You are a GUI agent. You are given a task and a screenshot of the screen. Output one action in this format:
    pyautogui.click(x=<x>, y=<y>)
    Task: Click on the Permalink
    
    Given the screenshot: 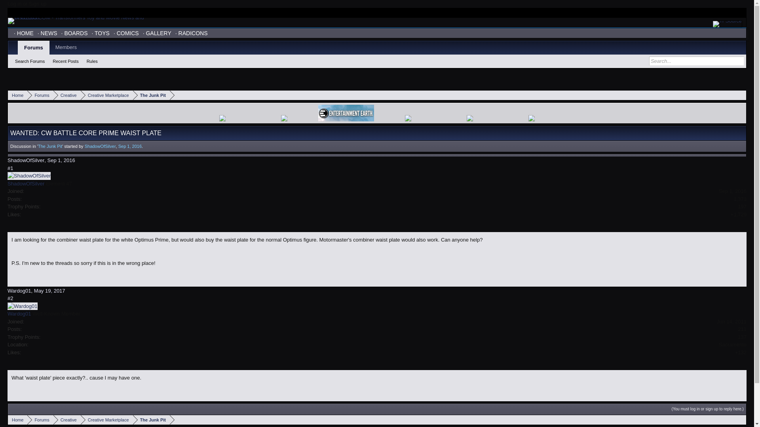 What is the action you would take?
    pyautogui.click(x=61, y=160)
    